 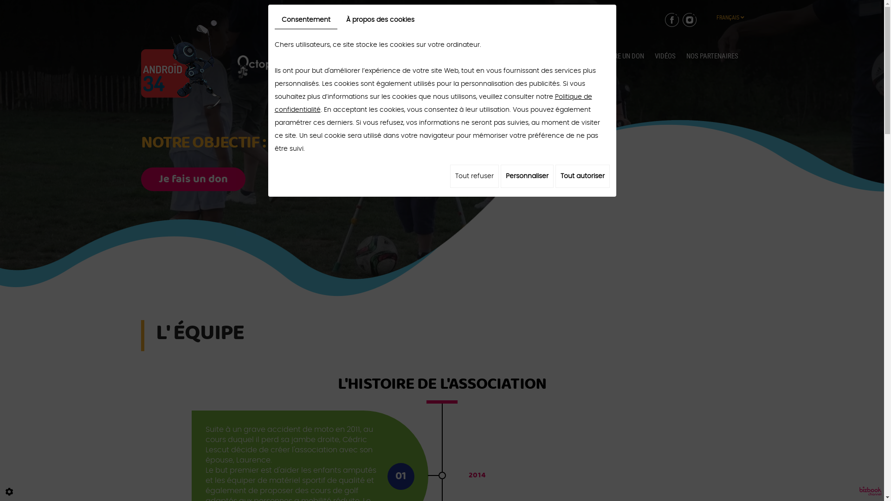 I want to click on Je fais un don, so click(x=193, y=180).